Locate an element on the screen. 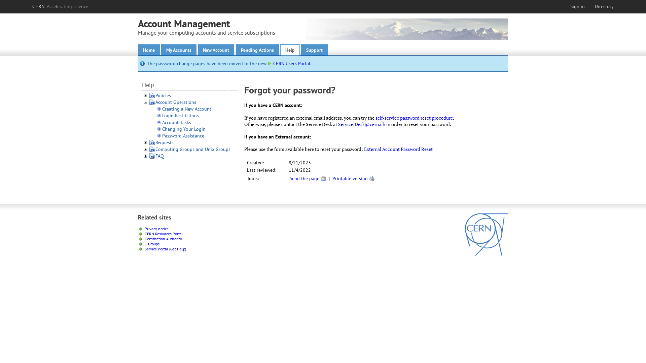 The width and height of the screenshot is (646, 363). E-Groups is located at coordinates (152, 244).